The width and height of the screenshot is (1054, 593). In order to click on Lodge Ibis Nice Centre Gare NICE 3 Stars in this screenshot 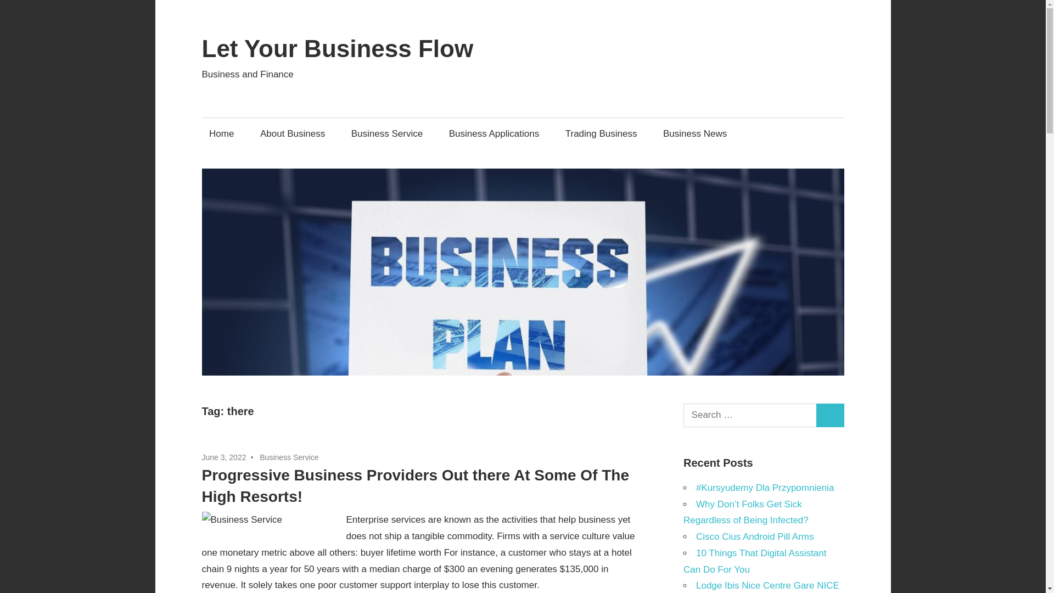, I will do `click(761, 586)`.